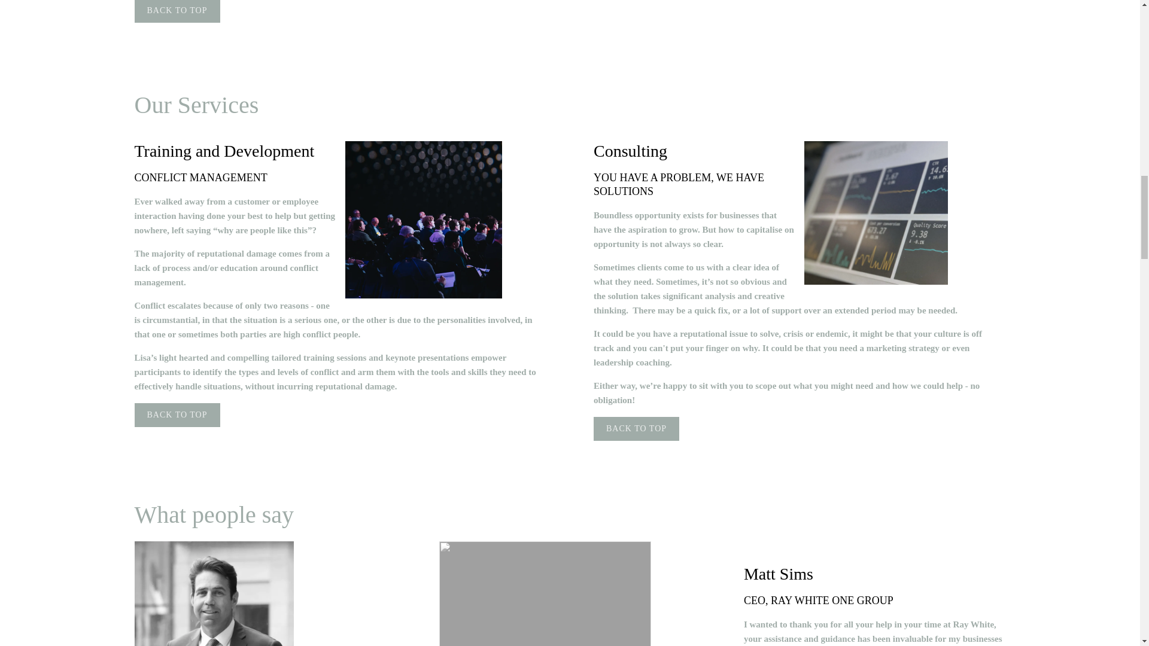 Image resolution: width=1149 pixels, height=646 pixels. Describe the element at coordinates (177, 415) in the screenshot. I see `BACK TO TOP` at that location.